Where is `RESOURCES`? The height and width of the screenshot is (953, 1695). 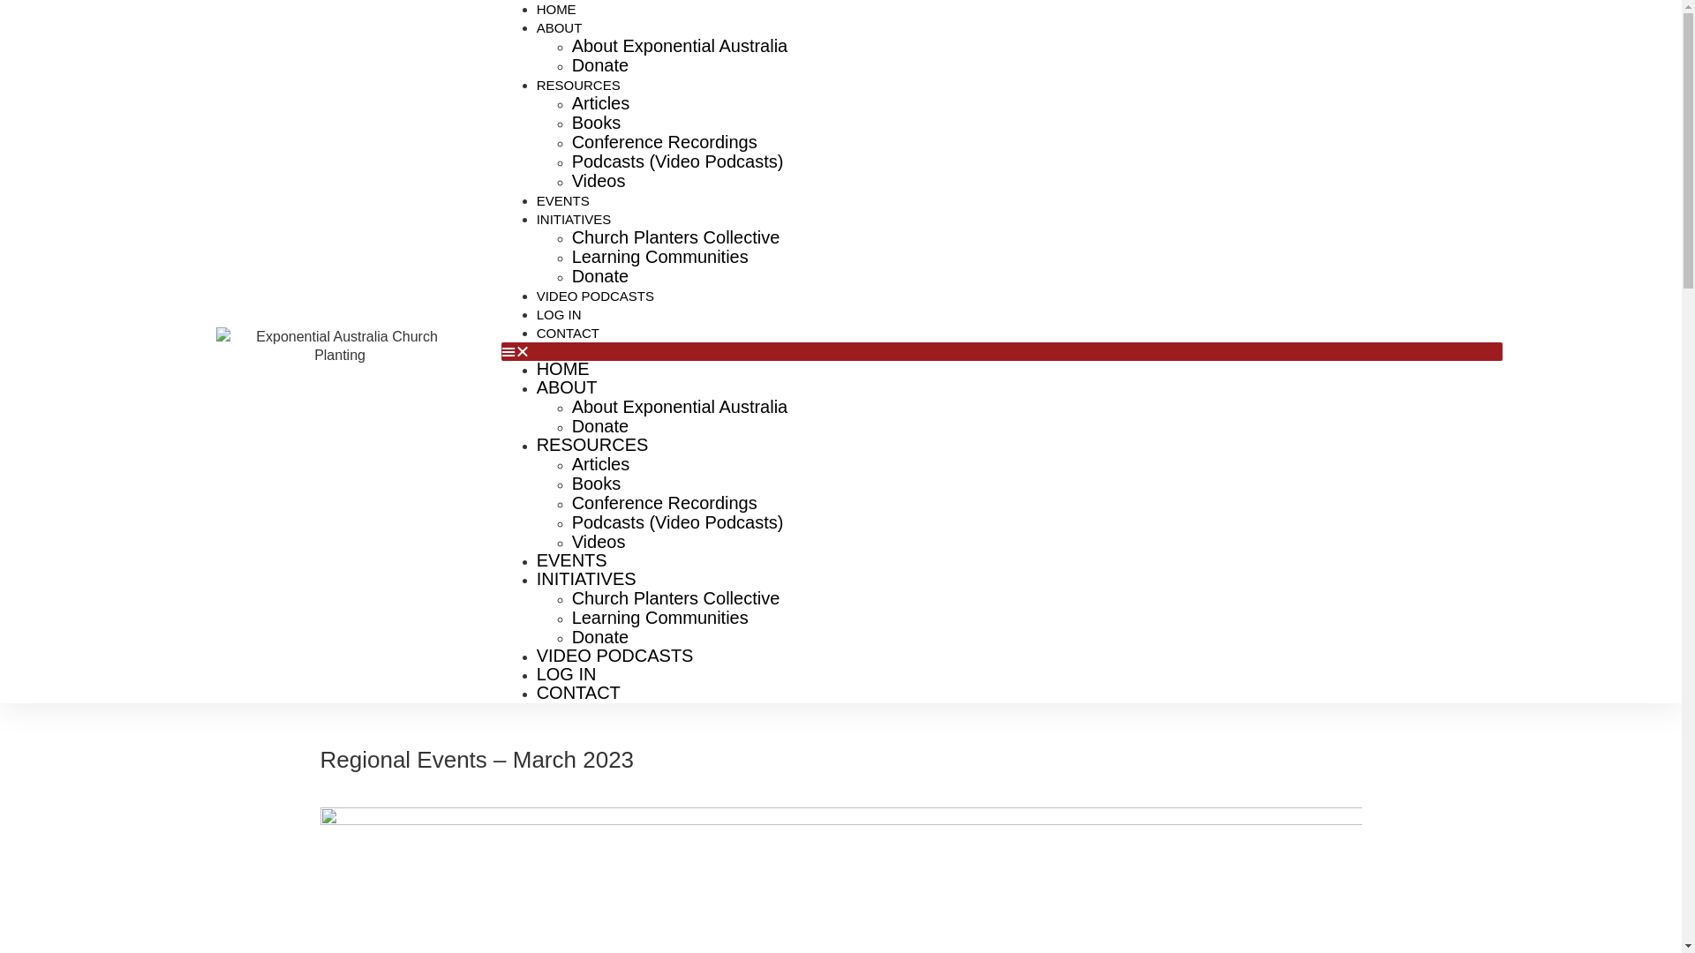 RESOURCES is located at coordinates (579, 85).